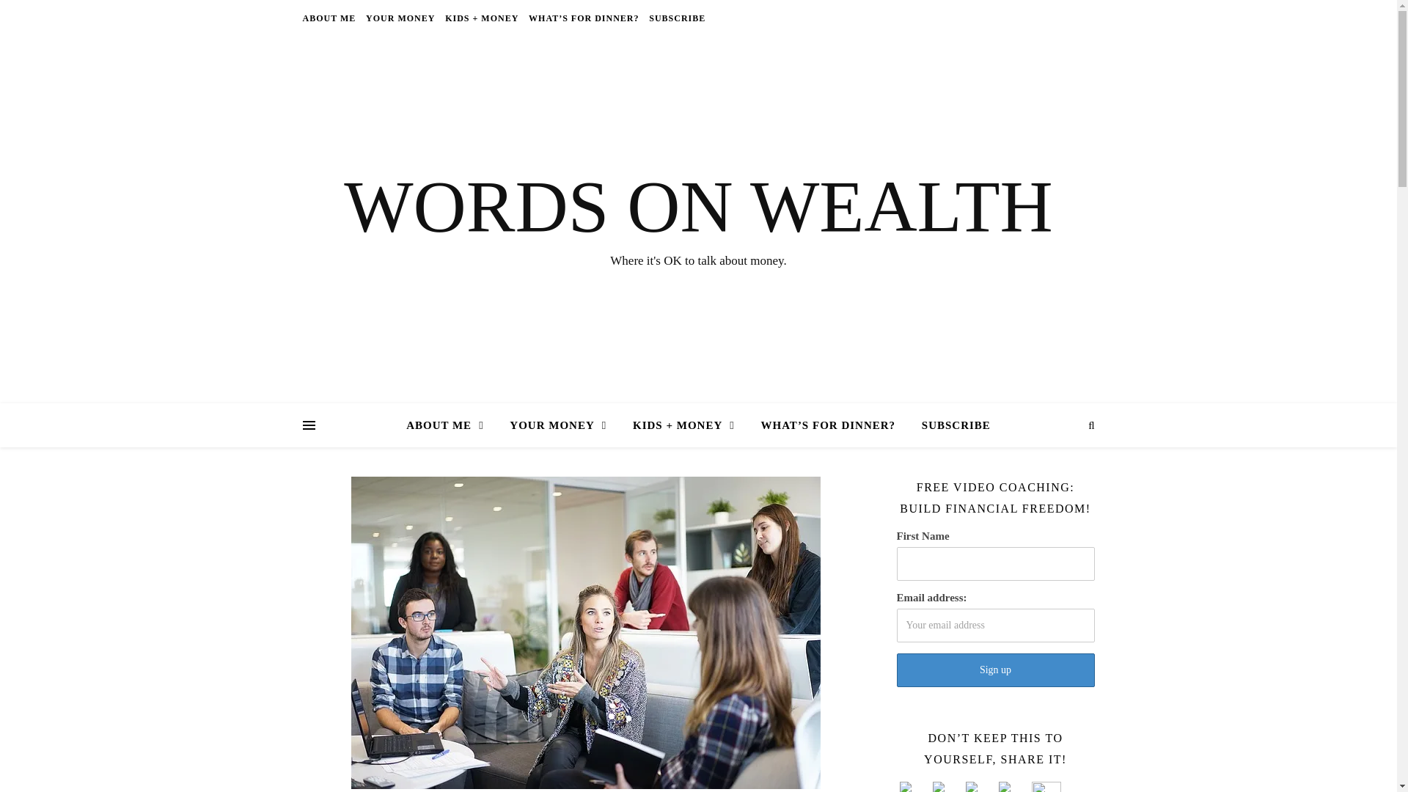 The image size is (1408, 792). Describe the element at coordinates (947, 786) in the screenshot. I see `Follow by Email` at that location.